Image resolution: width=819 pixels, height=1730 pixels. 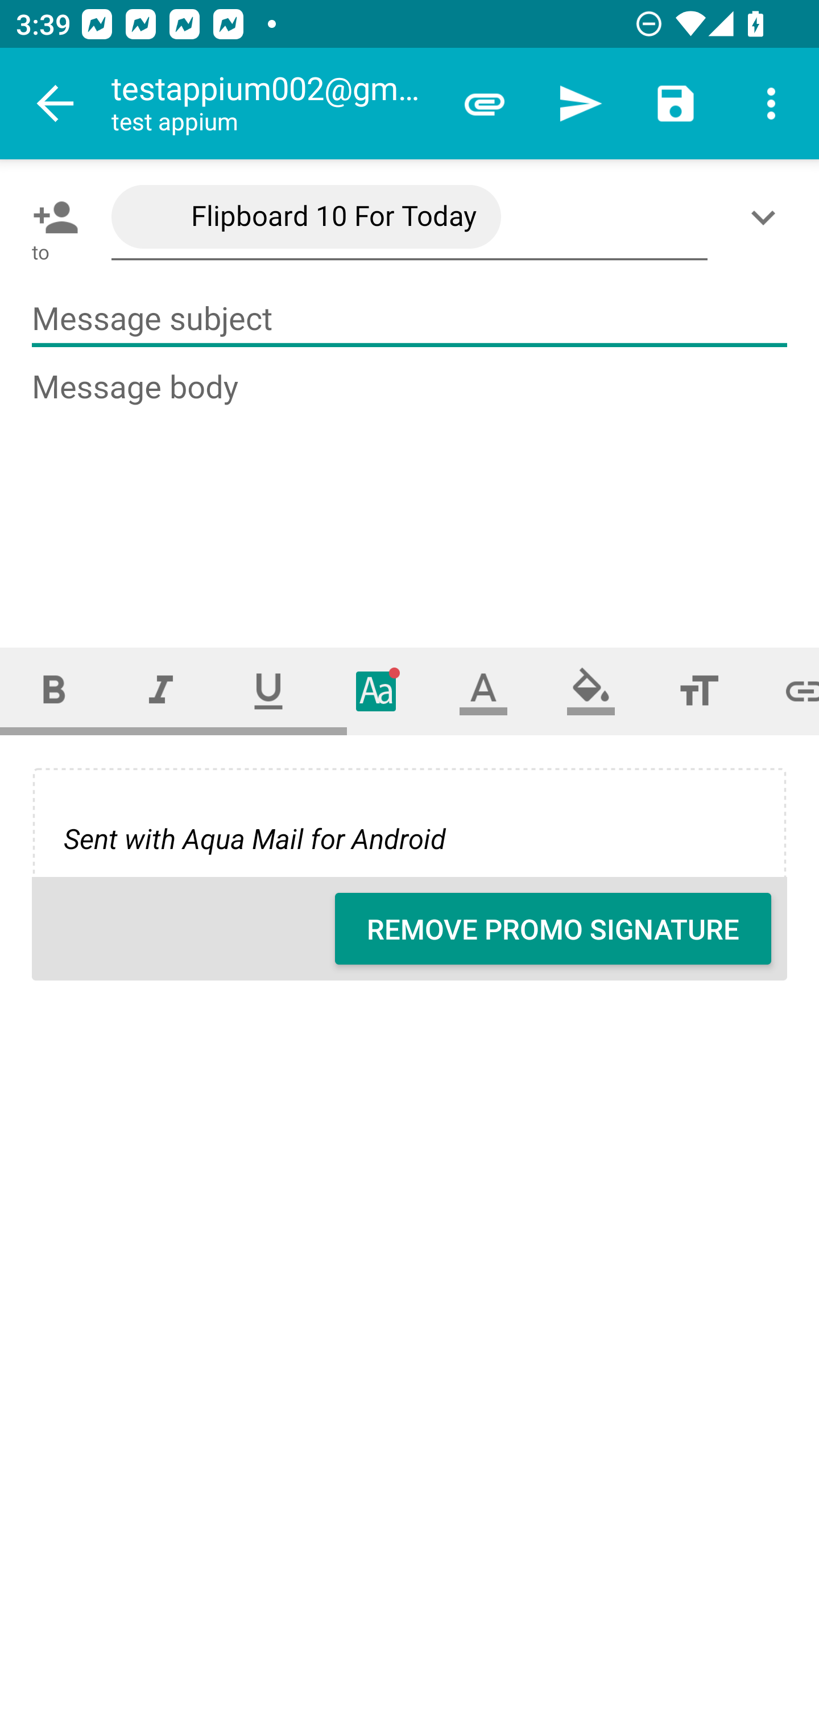 I want to click on Navigate up, so click(x=56, y=104).